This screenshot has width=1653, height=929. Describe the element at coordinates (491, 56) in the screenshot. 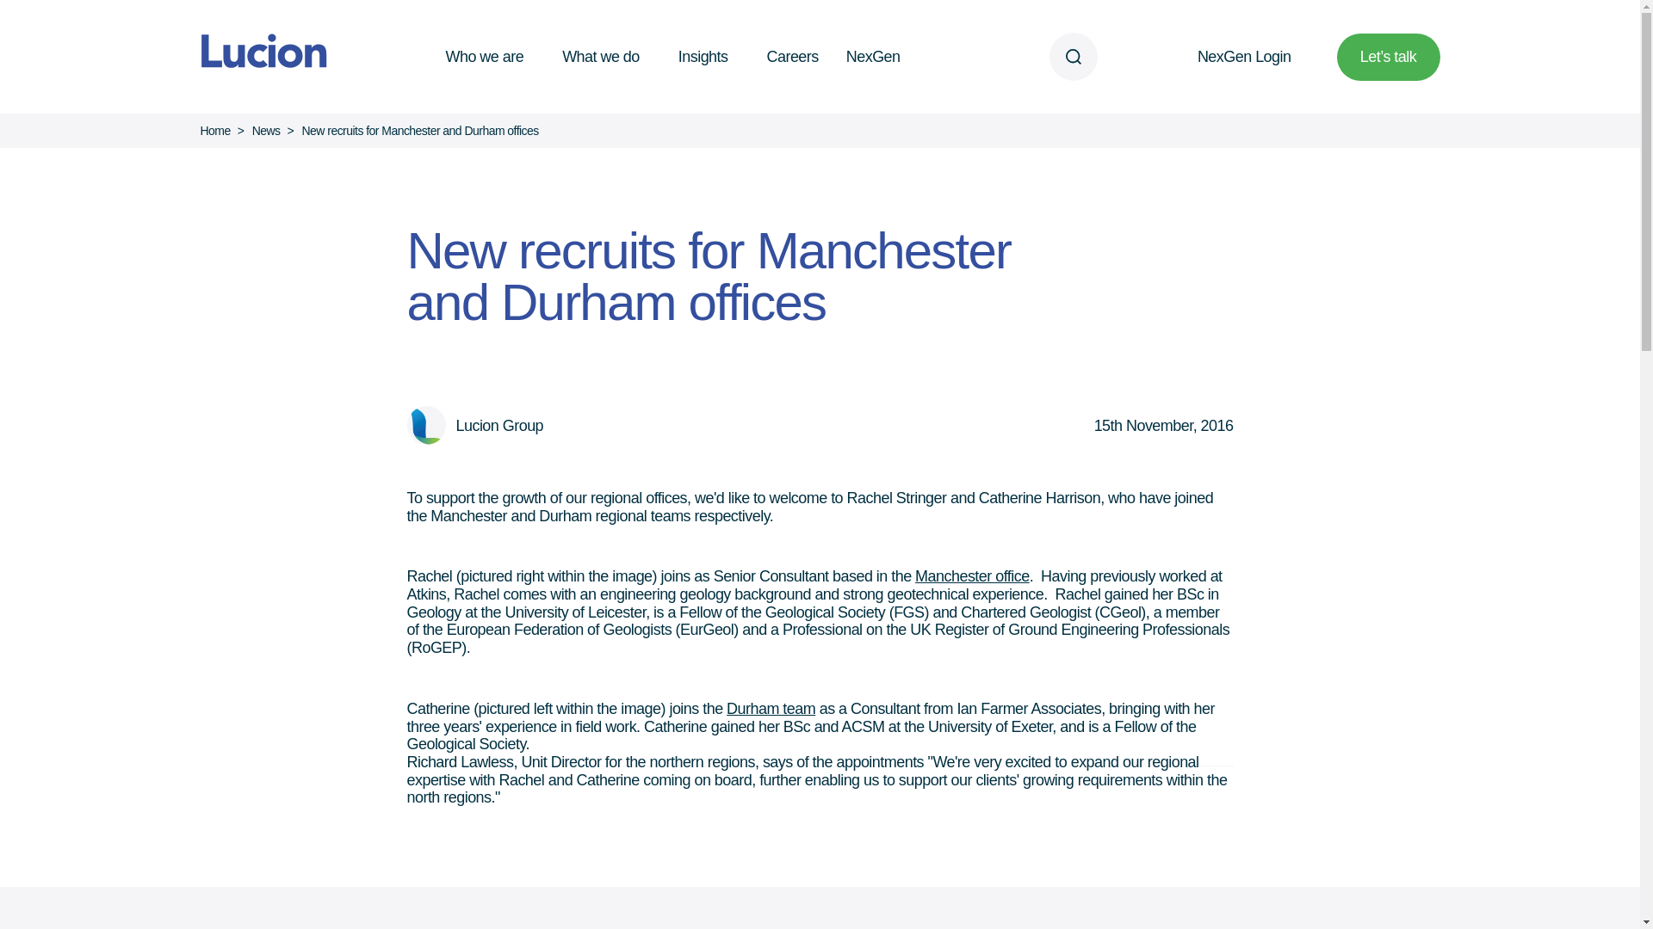

I see `Who we are` at that location.